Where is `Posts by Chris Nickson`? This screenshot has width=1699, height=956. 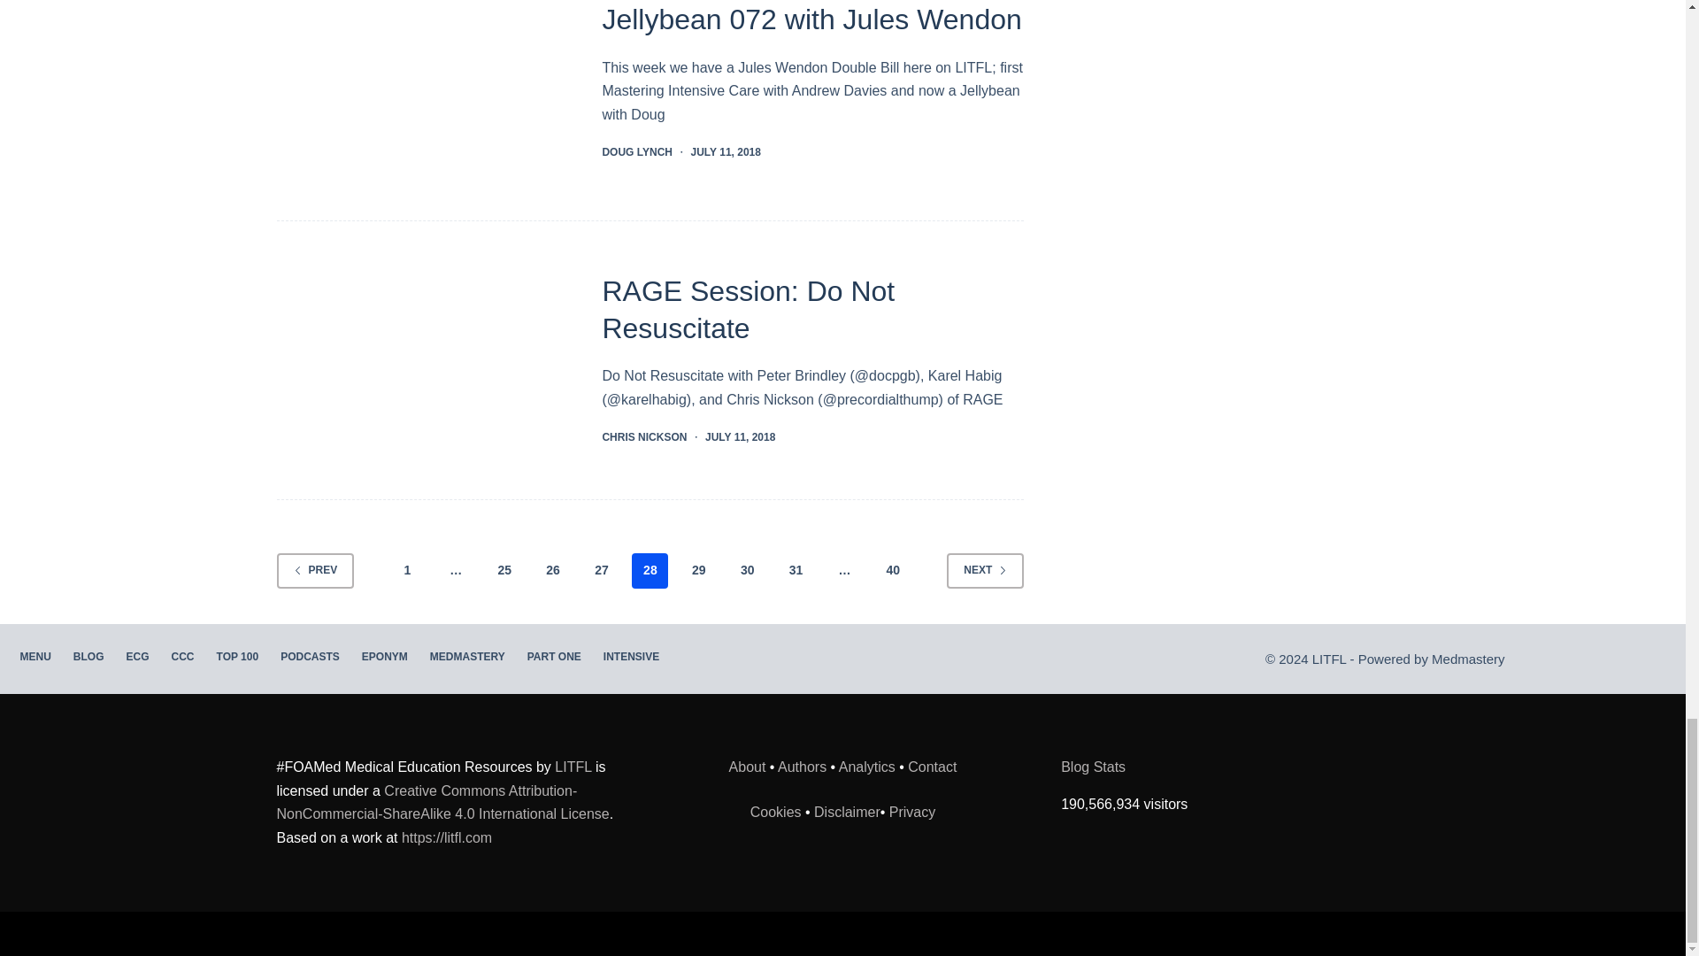
Posts by Chris Nickson is located at coordinates (643, 437).